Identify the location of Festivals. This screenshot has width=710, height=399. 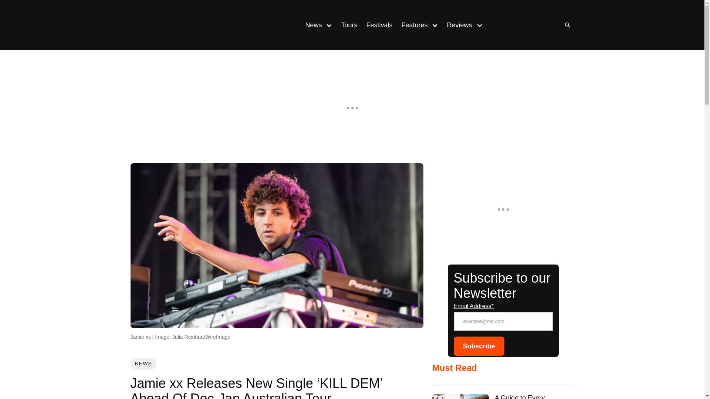
(379, 25).